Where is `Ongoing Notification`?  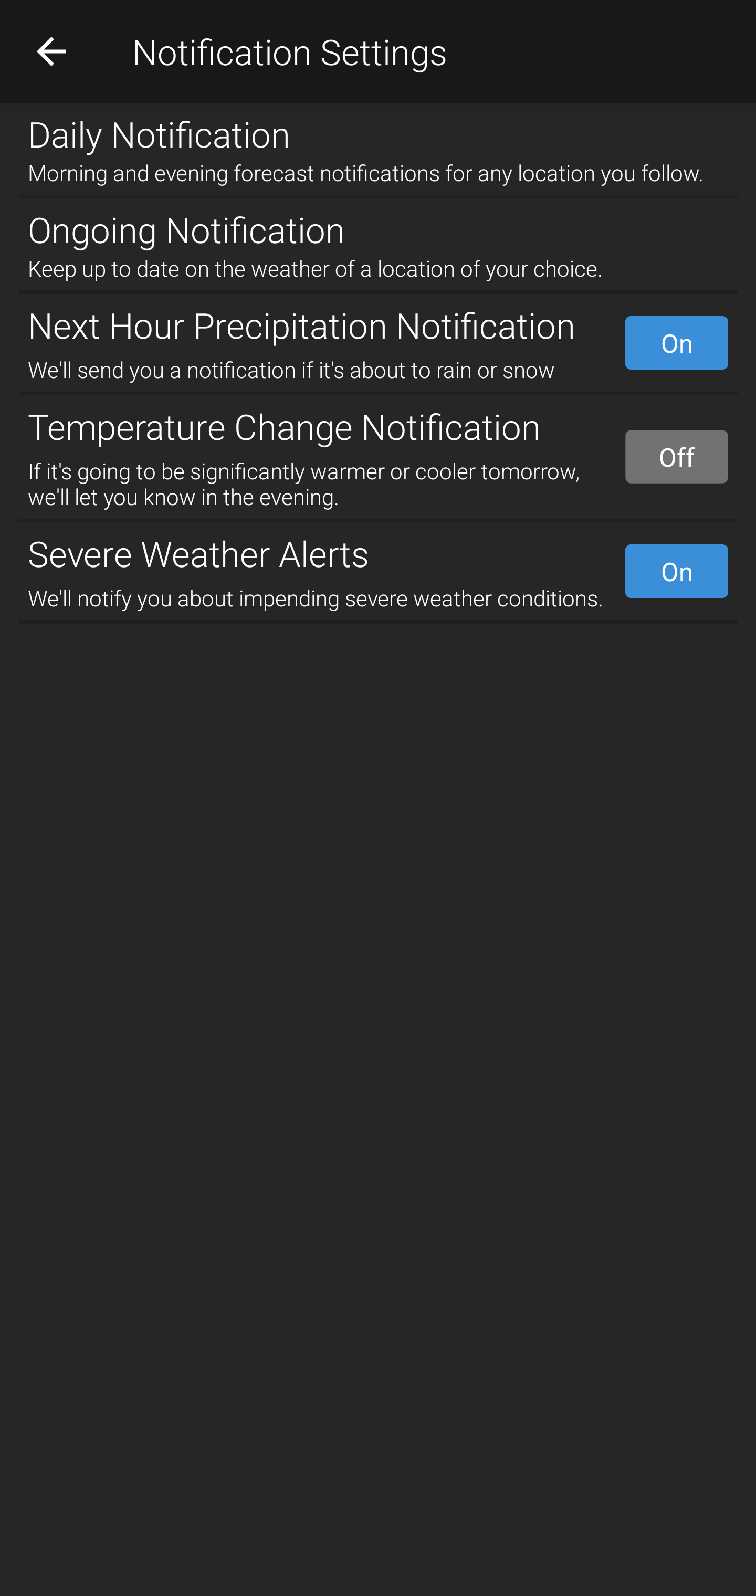 Ongoing Notification is located at coordinates (378, 226).